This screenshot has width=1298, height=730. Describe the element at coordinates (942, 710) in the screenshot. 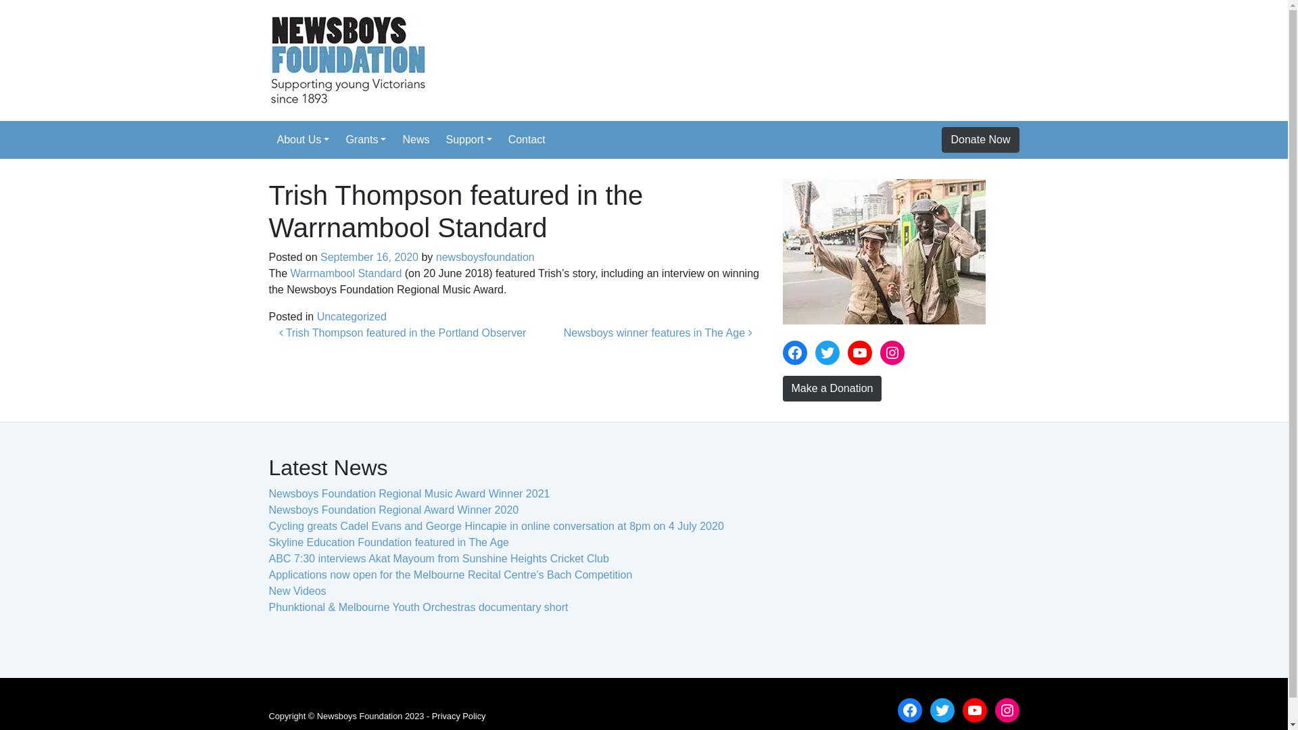

I see `Twitter` at that location.